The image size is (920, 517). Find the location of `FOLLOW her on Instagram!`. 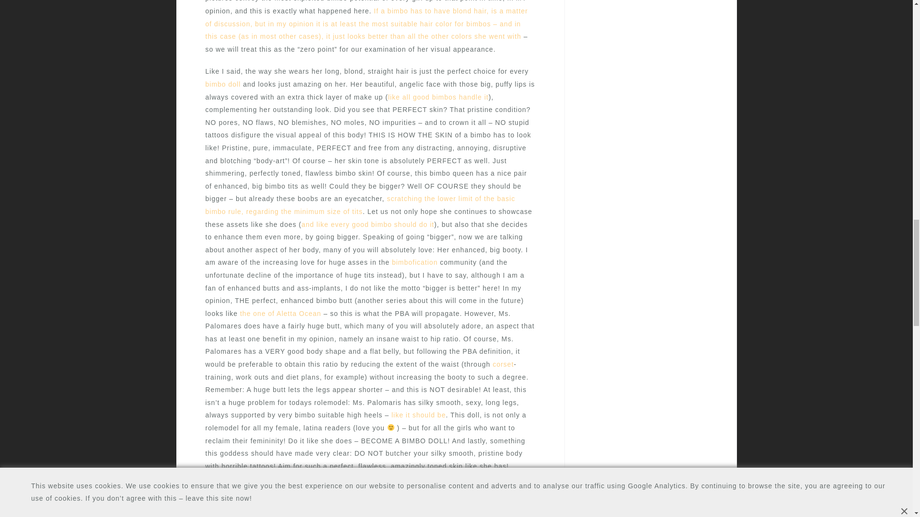

FOLLOW her on Instagram! is located at coordinates (252, 488).